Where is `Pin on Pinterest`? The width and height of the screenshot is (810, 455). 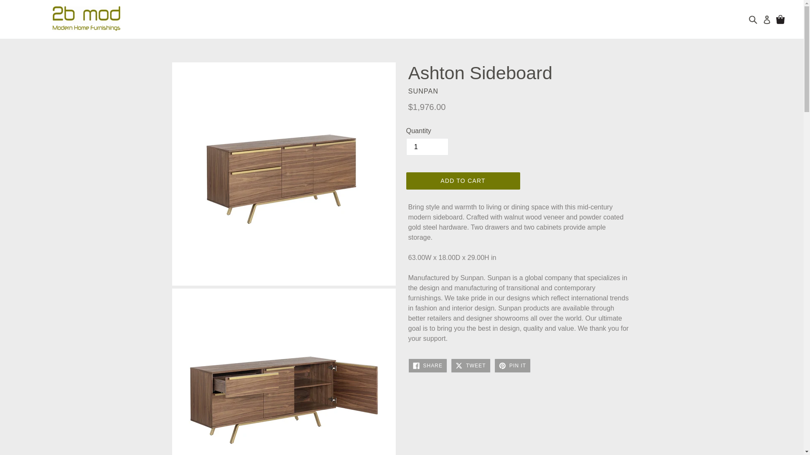 Pin on Pinterest is located at coordinates (512, 366).